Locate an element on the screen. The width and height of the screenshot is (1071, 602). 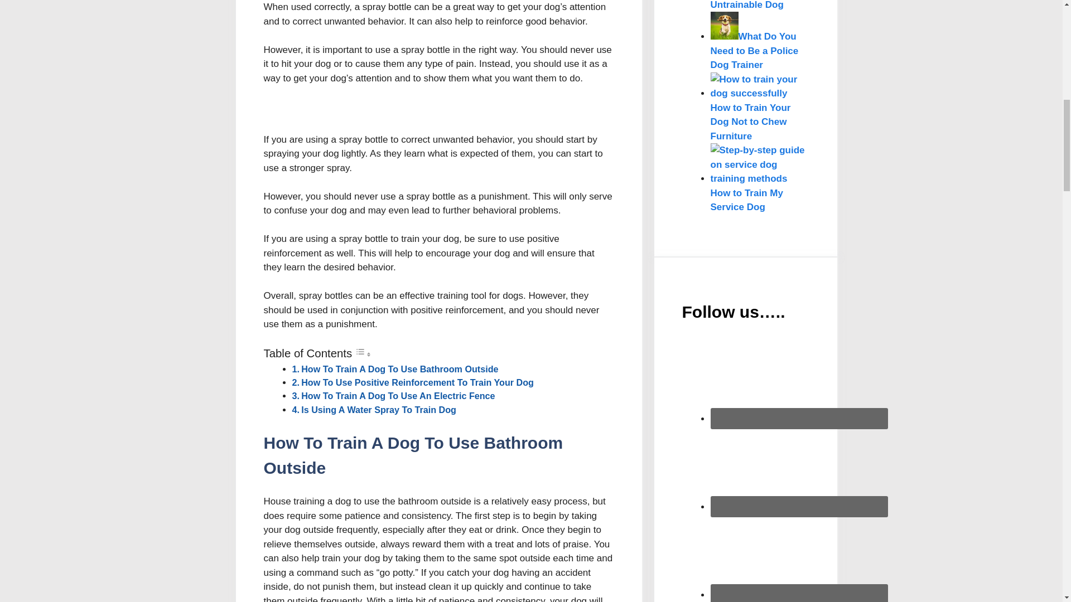
How To Train A Dog To Use Bathroom Outside is located at coordinates (399, 369).